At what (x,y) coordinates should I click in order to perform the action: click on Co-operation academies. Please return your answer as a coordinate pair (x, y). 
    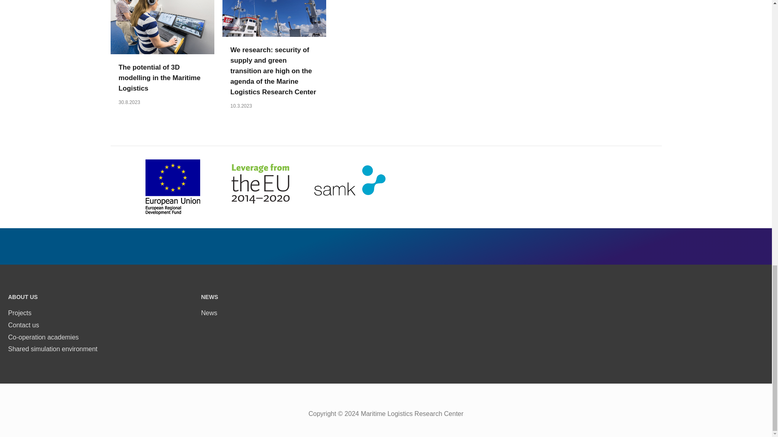
    Looking at the image, I should click on (43, 337).